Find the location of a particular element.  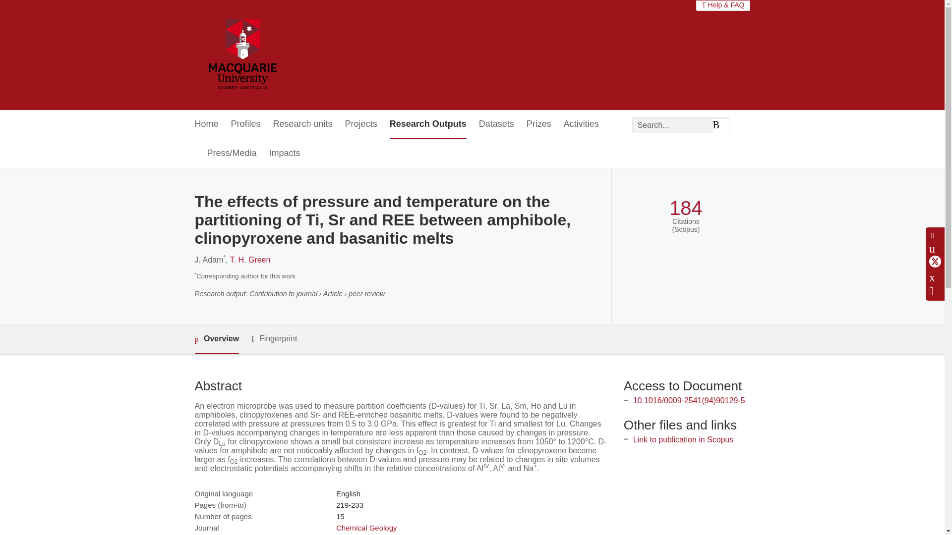

Macquarie University Home is located at coordinates (241, 55).